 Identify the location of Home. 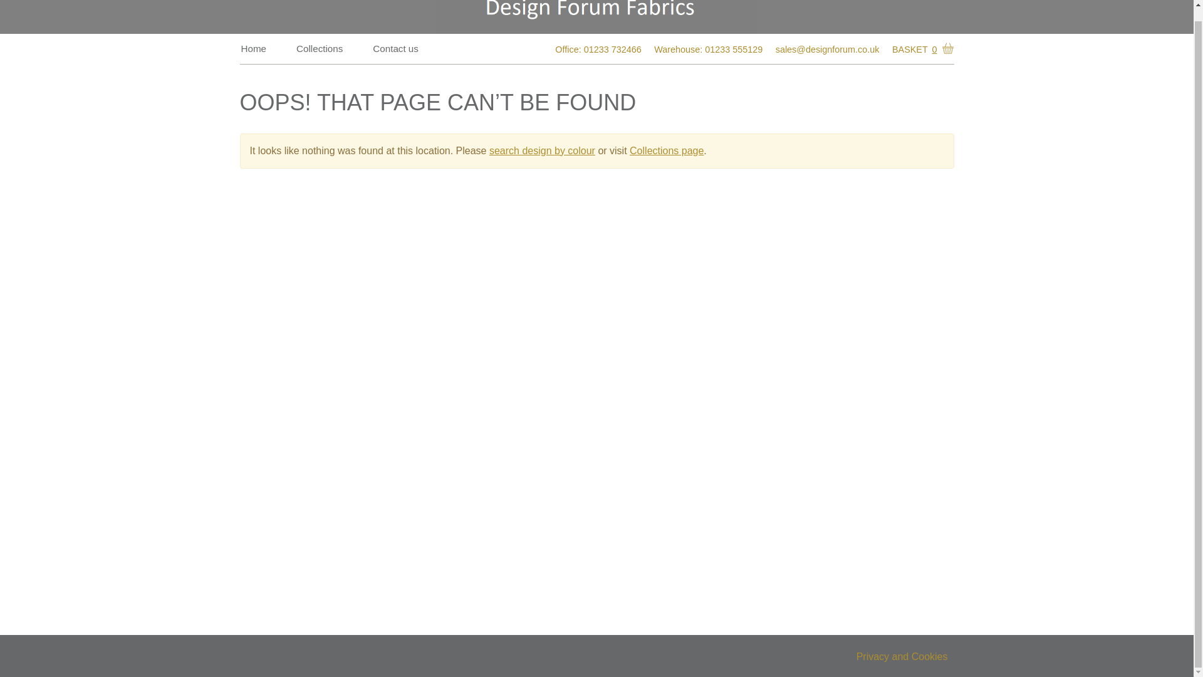
(253, 48).